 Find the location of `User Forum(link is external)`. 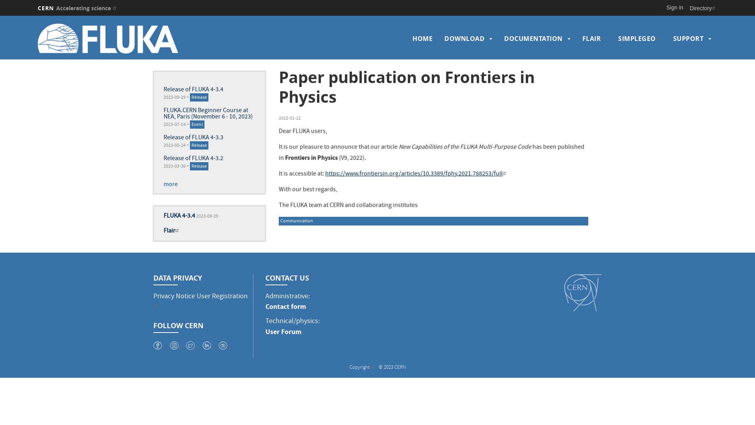

User Forum(link is external) is located at coordinates (286, 332).